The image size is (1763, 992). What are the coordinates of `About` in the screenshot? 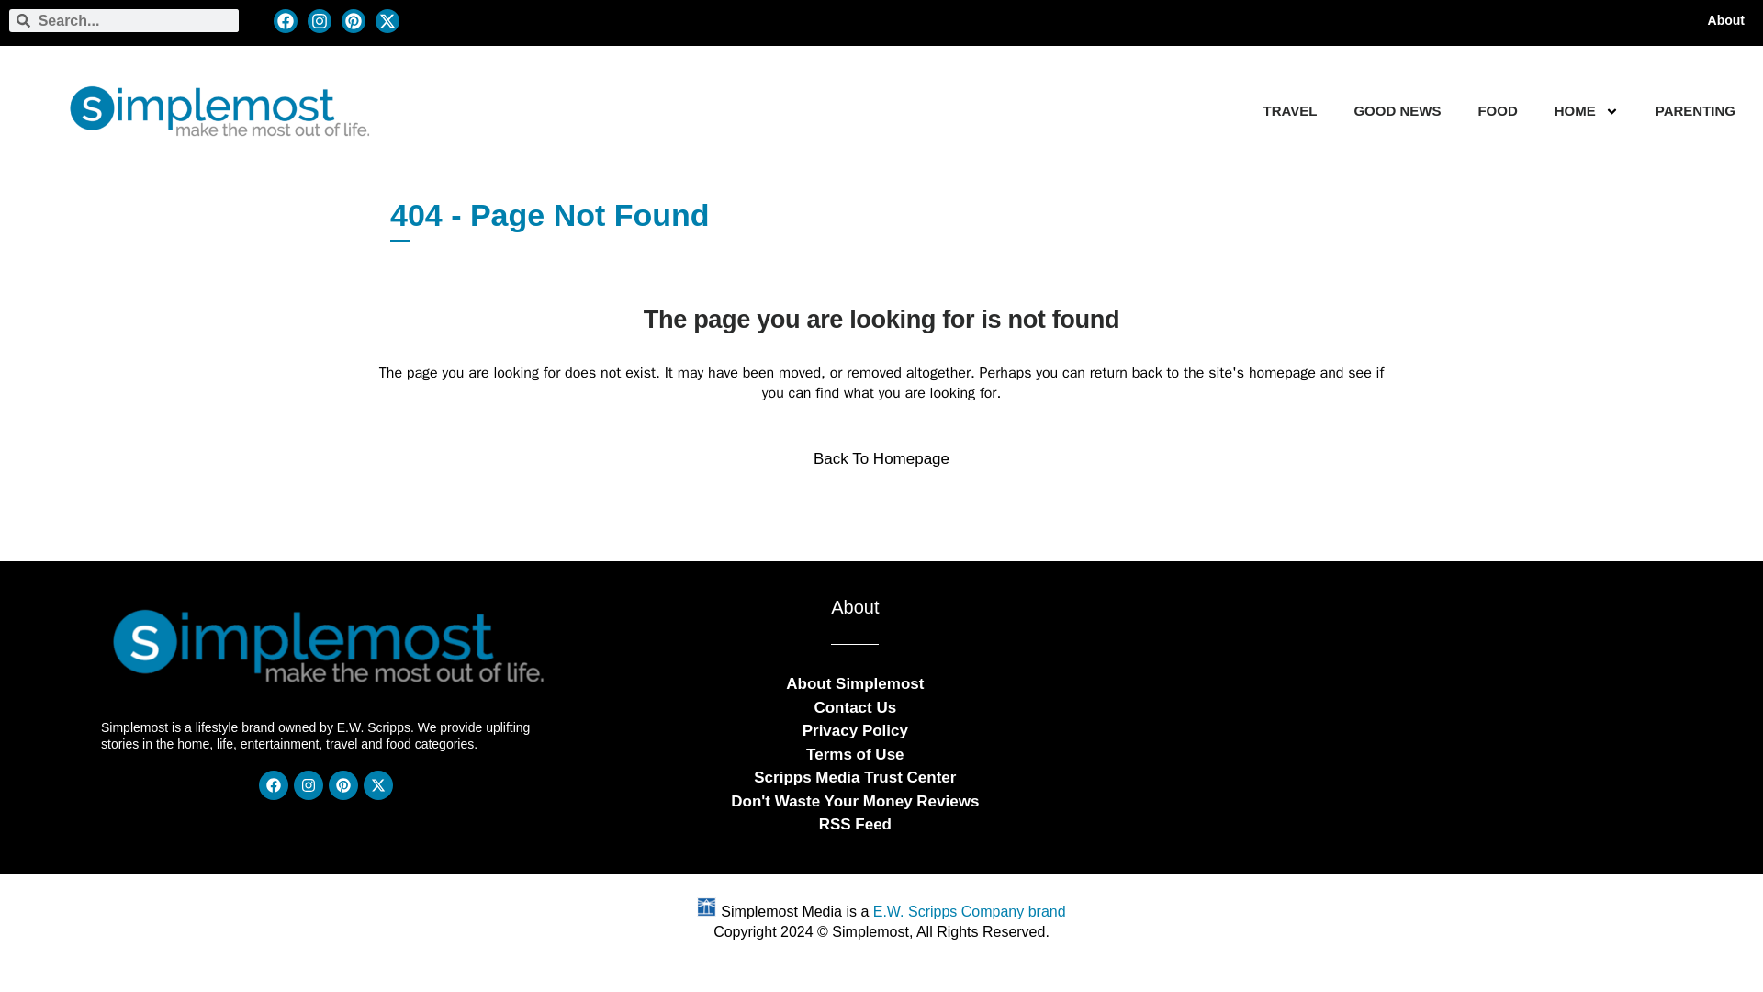 It's located at (1726, 20).